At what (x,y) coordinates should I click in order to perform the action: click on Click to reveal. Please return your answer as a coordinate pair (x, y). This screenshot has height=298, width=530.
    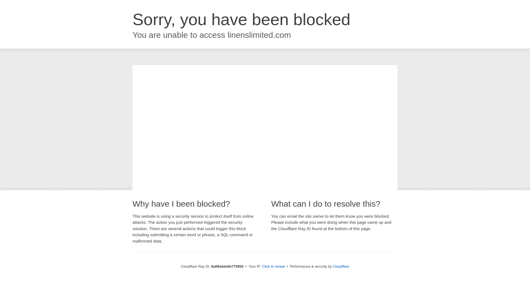
    Looking at the image, I should click on (274, 267).